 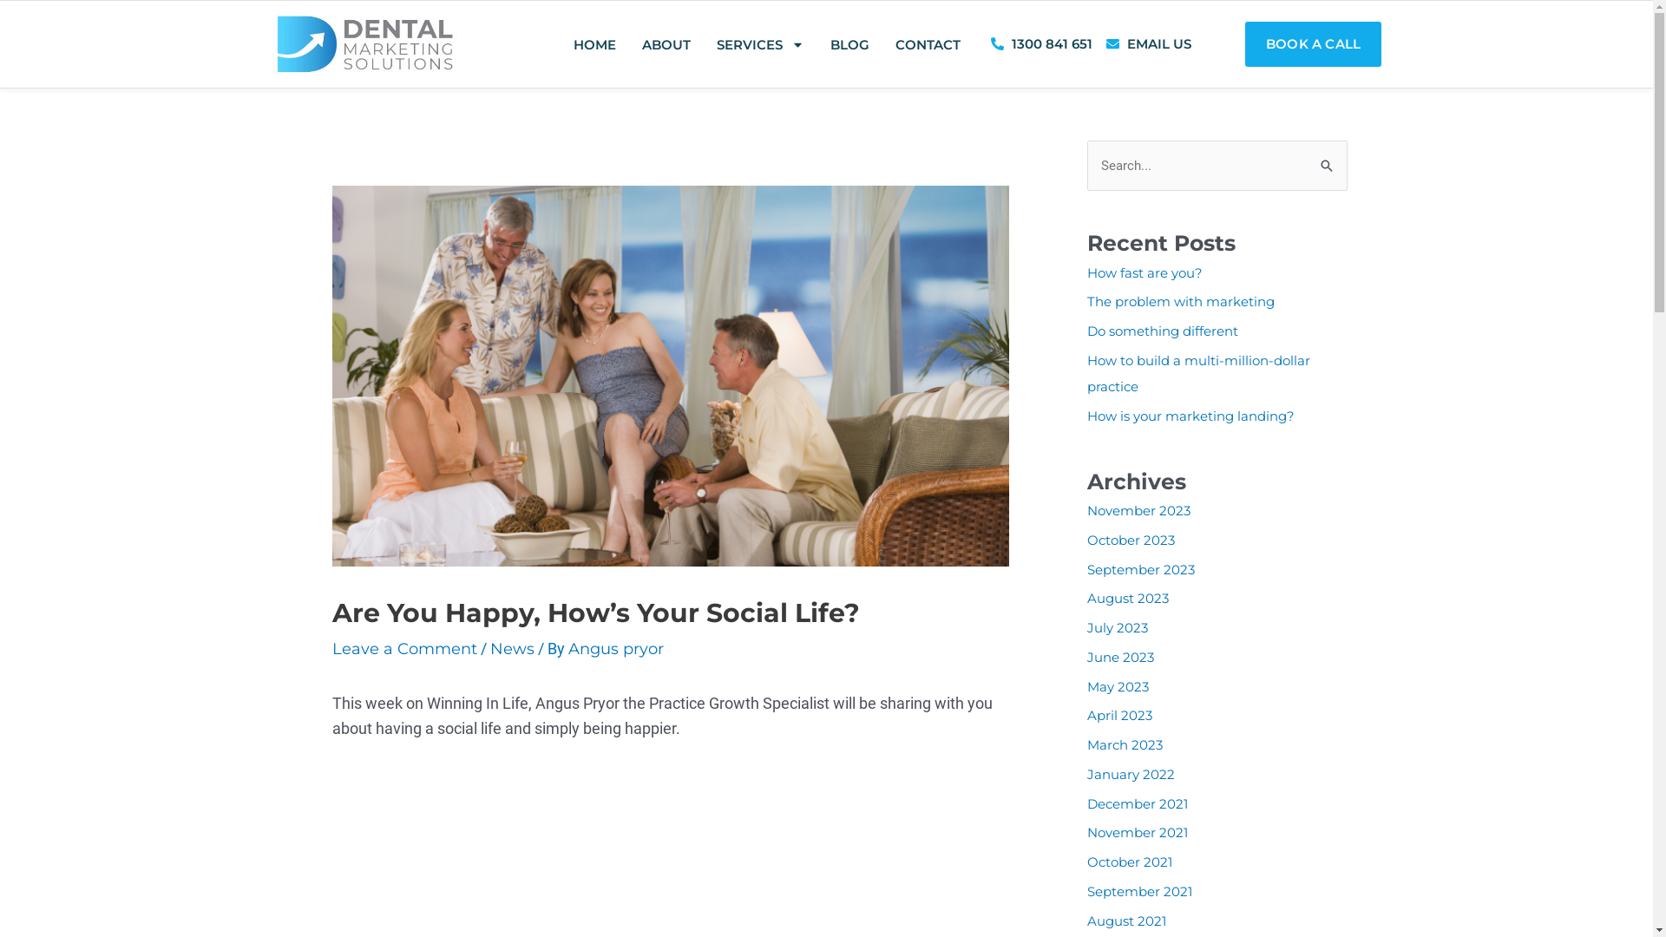 I want to click on BLOG, so click(x=850, y=43).